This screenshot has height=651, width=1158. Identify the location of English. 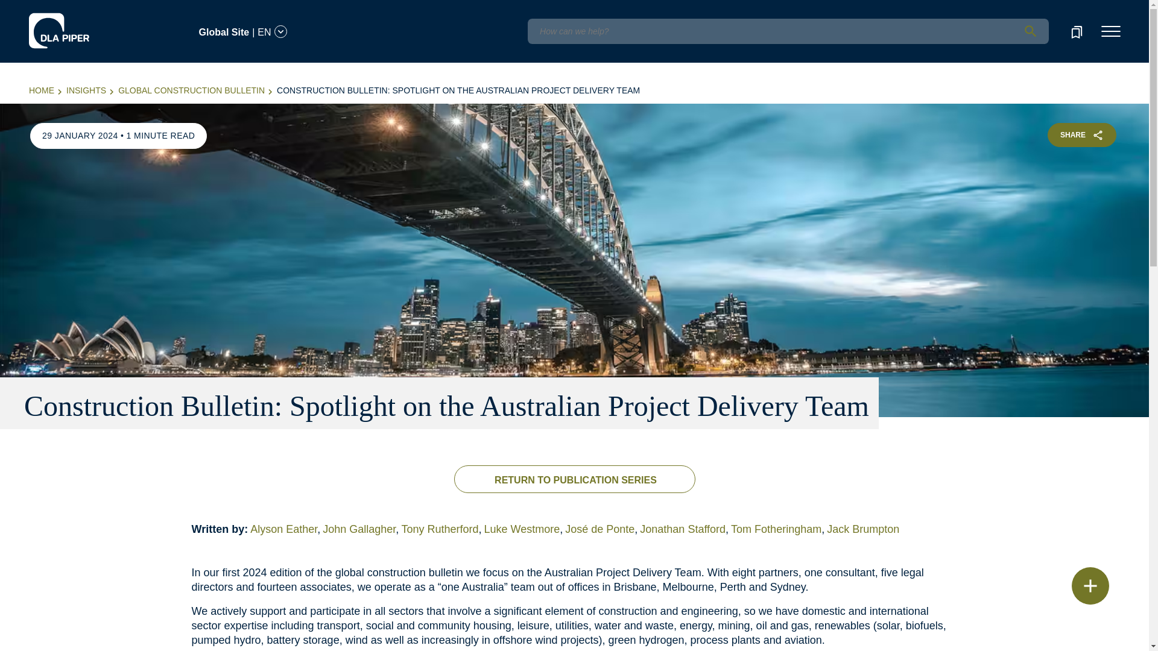
(93, 25).